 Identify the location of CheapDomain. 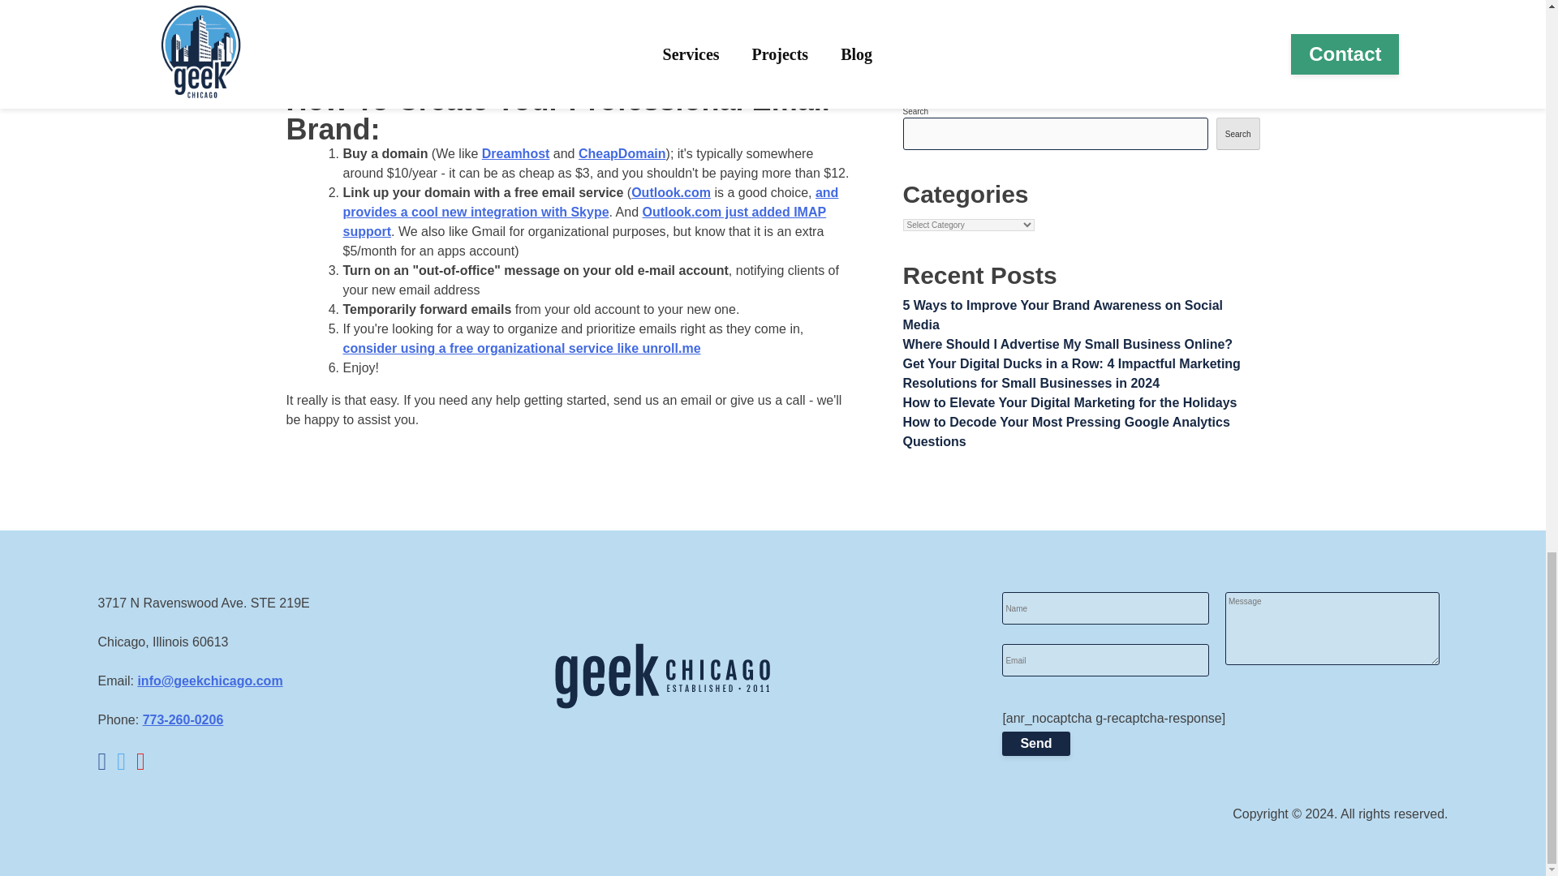
(622, 153).